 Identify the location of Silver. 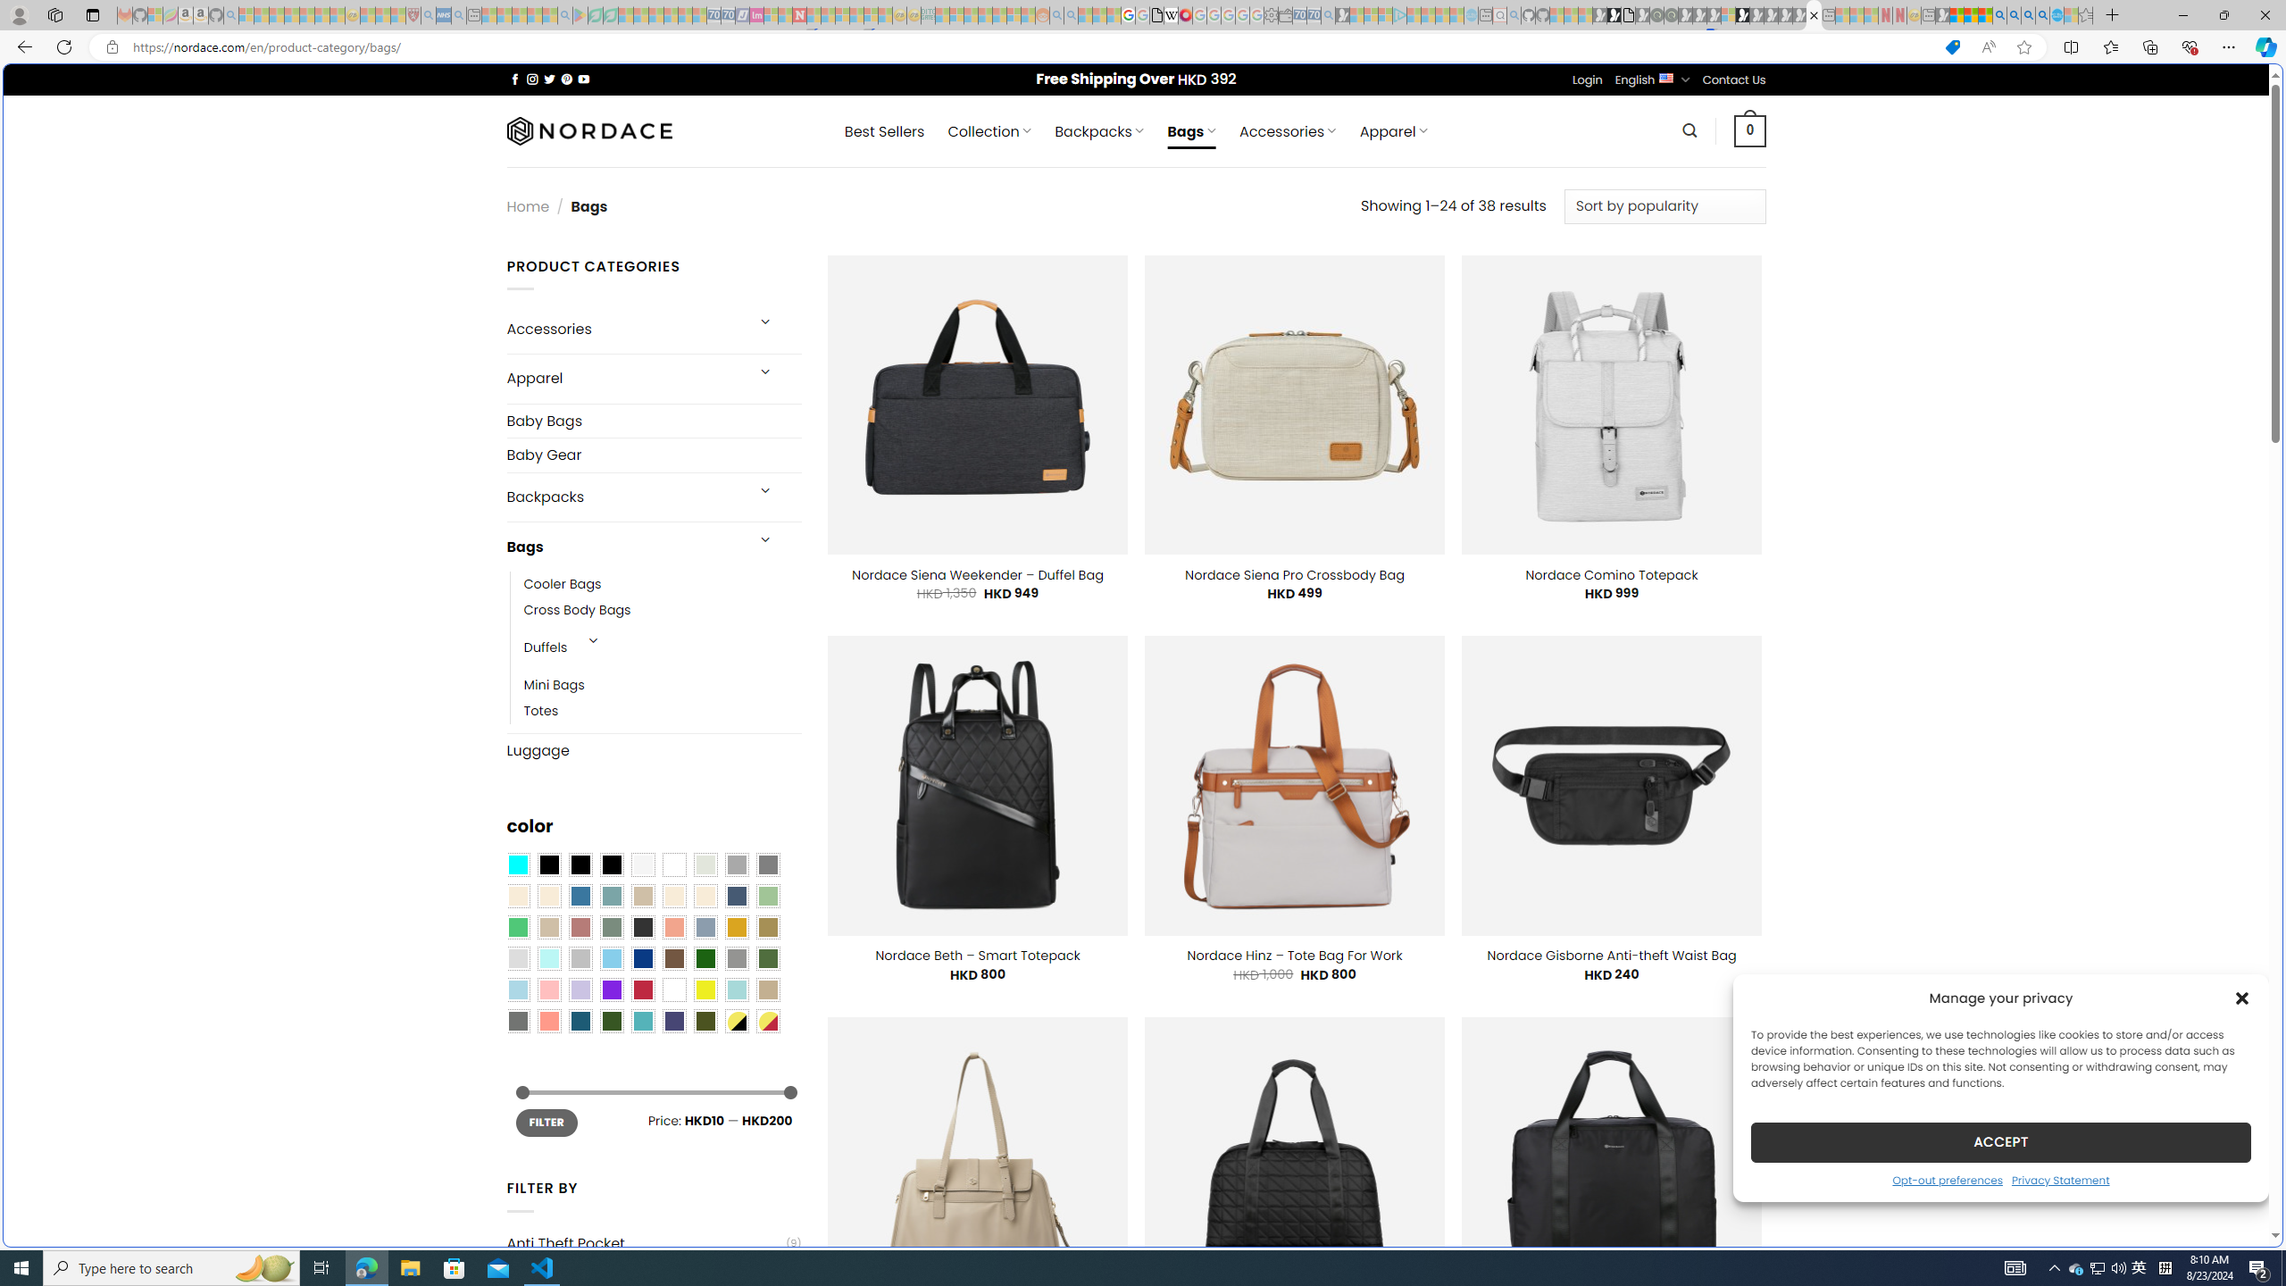
(580, 959).